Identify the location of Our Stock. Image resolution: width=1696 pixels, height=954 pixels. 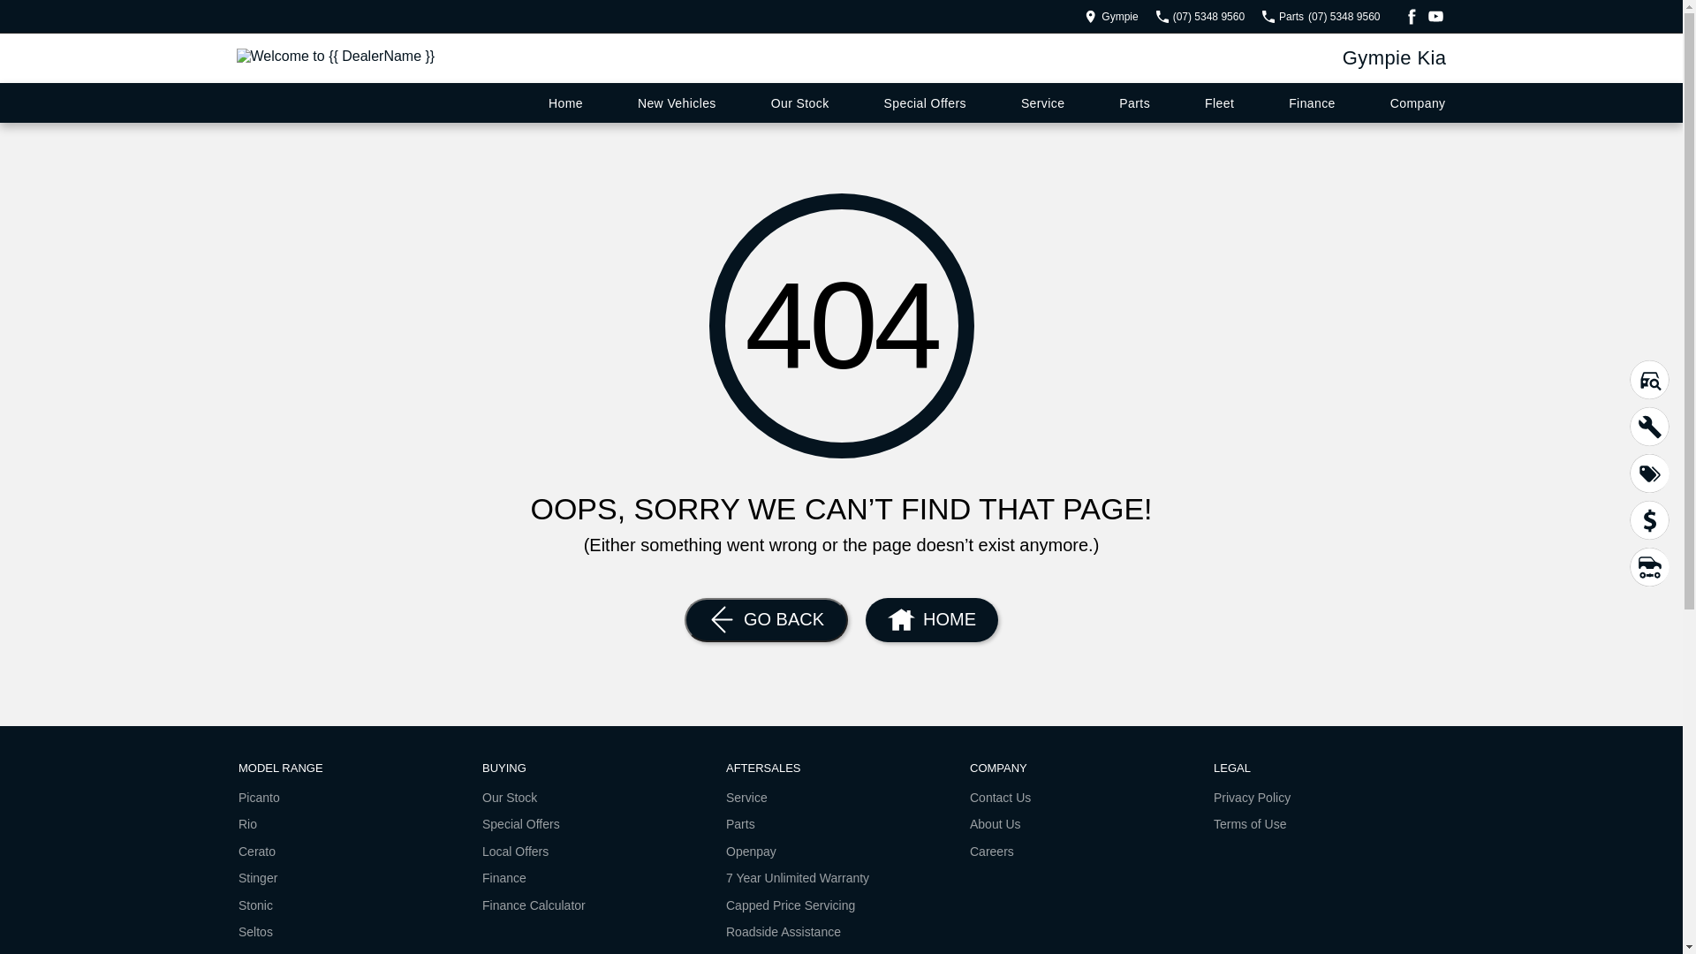
(510, 801).